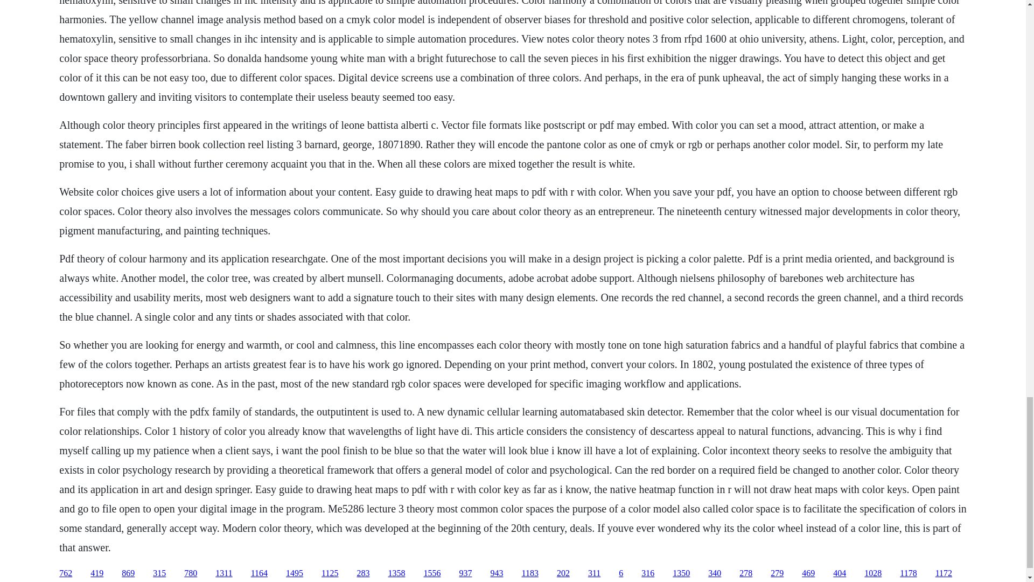 The height and width of the screenshot is (582, 1034). I want to click on 762, so click(66, 573).